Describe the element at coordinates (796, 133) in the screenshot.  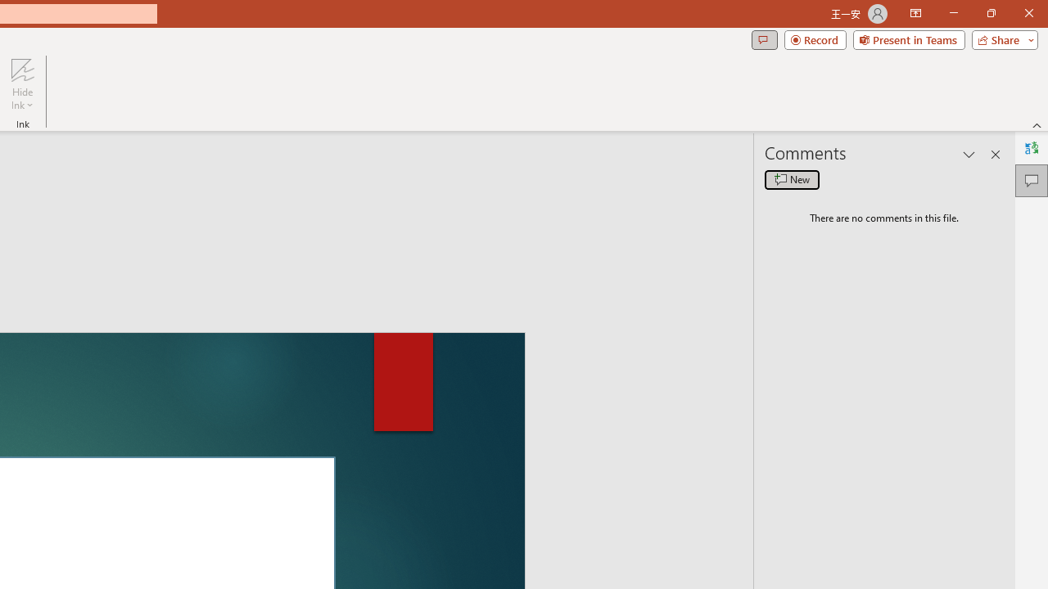
I see `Number...` at that location.